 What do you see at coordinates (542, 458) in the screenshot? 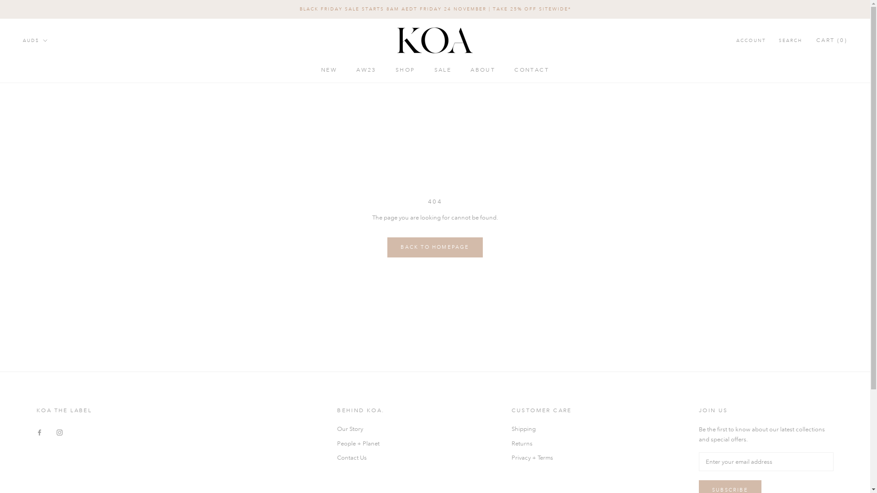
I see `Privacy + Terms` at bounding box center [542, 458].